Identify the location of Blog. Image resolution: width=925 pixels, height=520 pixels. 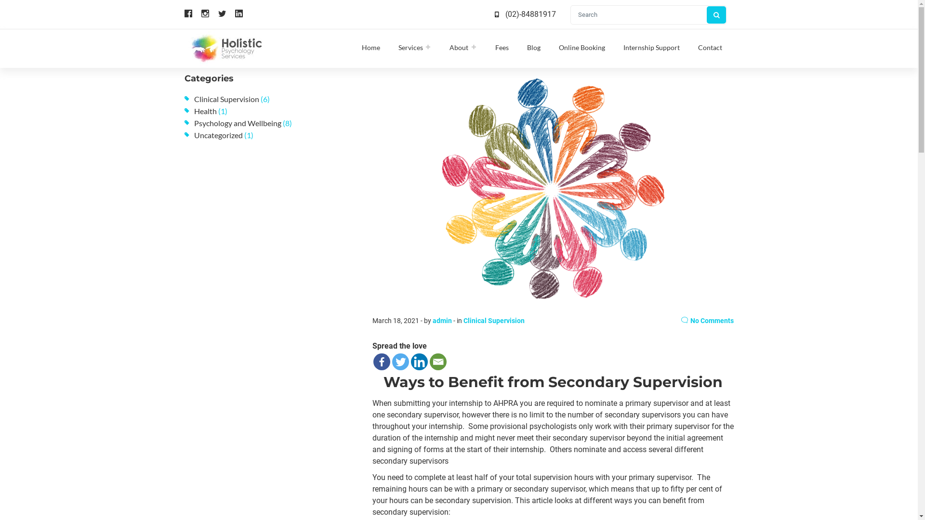
(534, 47).